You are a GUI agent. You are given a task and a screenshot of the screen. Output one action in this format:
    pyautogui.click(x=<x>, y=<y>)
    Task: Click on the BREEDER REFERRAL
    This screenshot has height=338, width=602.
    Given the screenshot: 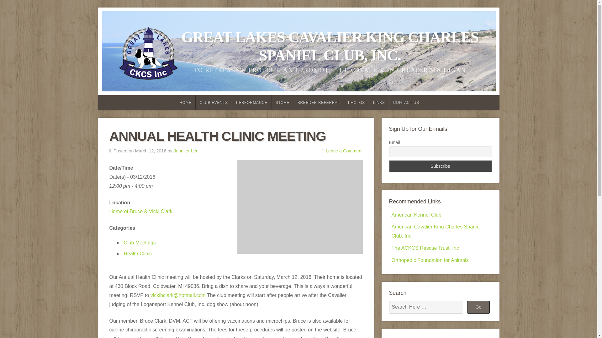 What is the action you would take?
    pyautogui.click(x=319, y=103)
    